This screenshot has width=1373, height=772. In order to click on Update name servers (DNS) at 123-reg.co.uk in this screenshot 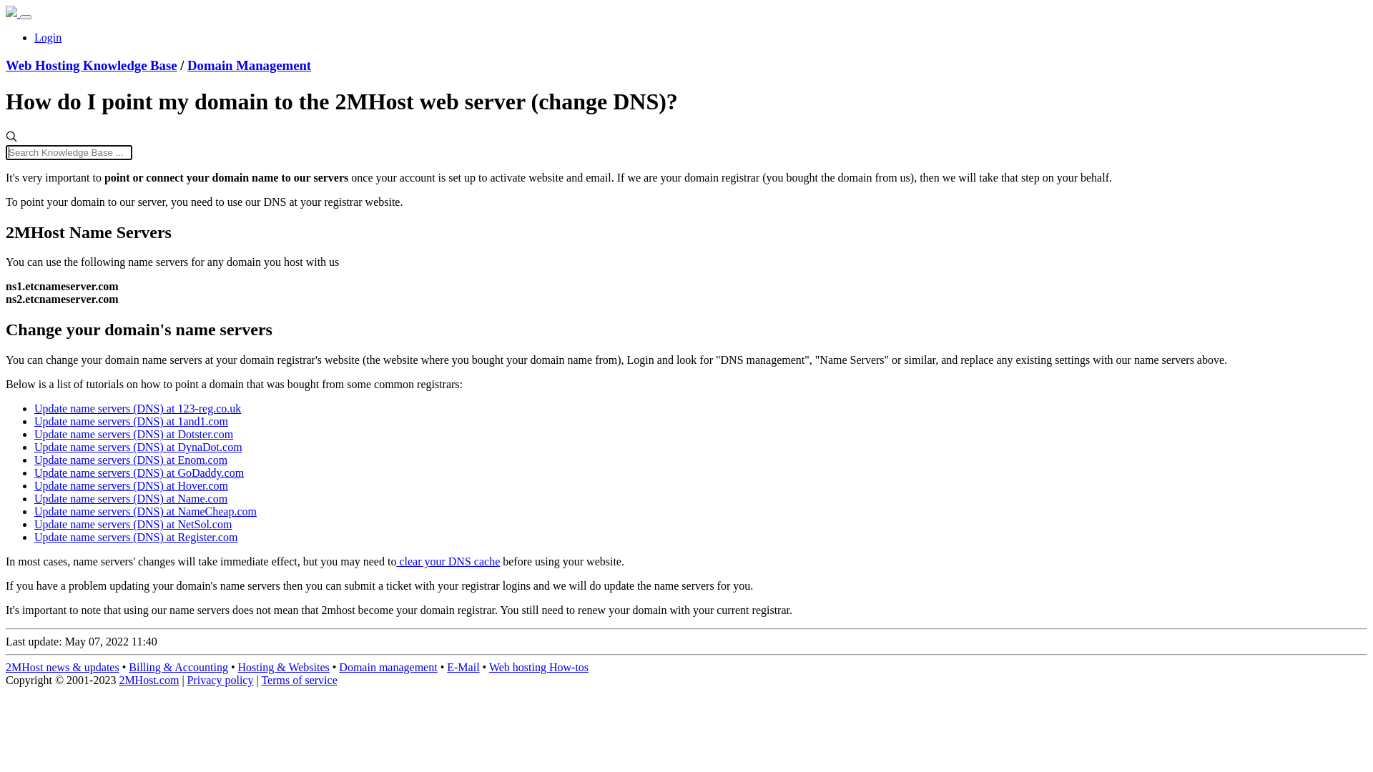, I will do `click(137, 409)`.